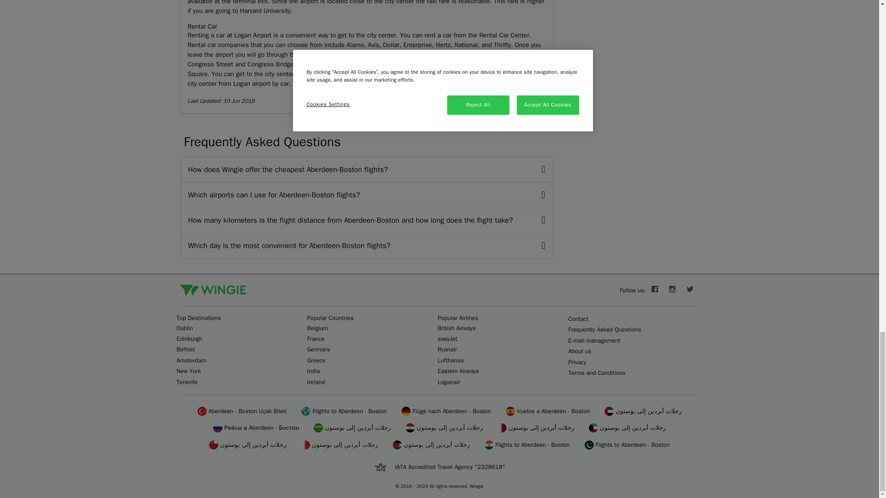 Image resolution: width=886 pixels, height=498 pixels. Describe the element at coordinates (690, 290) in the screenshot. I see `Twitter` at that location.